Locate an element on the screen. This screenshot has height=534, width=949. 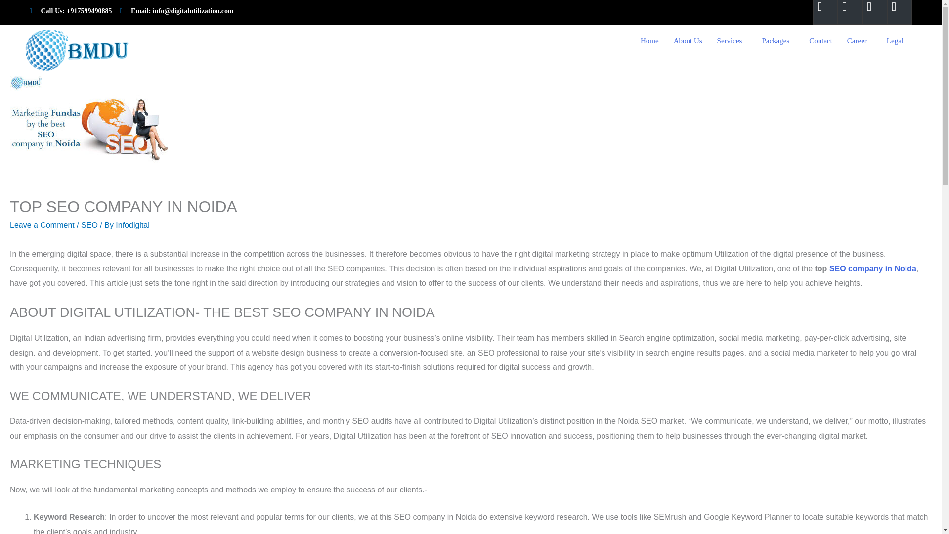
SEO is located at coordinates (89, 225).